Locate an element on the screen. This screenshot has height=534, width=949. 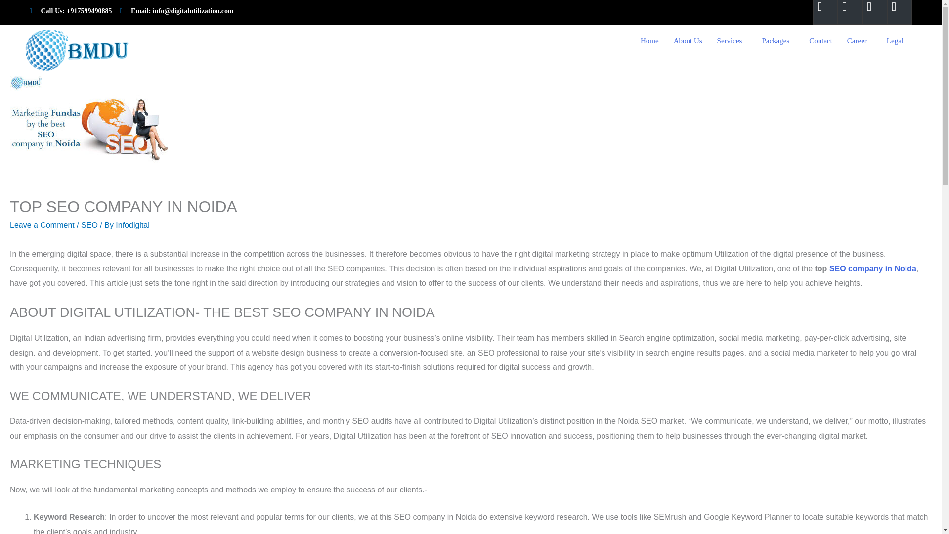
SEO is located at coordinates (89, 225).